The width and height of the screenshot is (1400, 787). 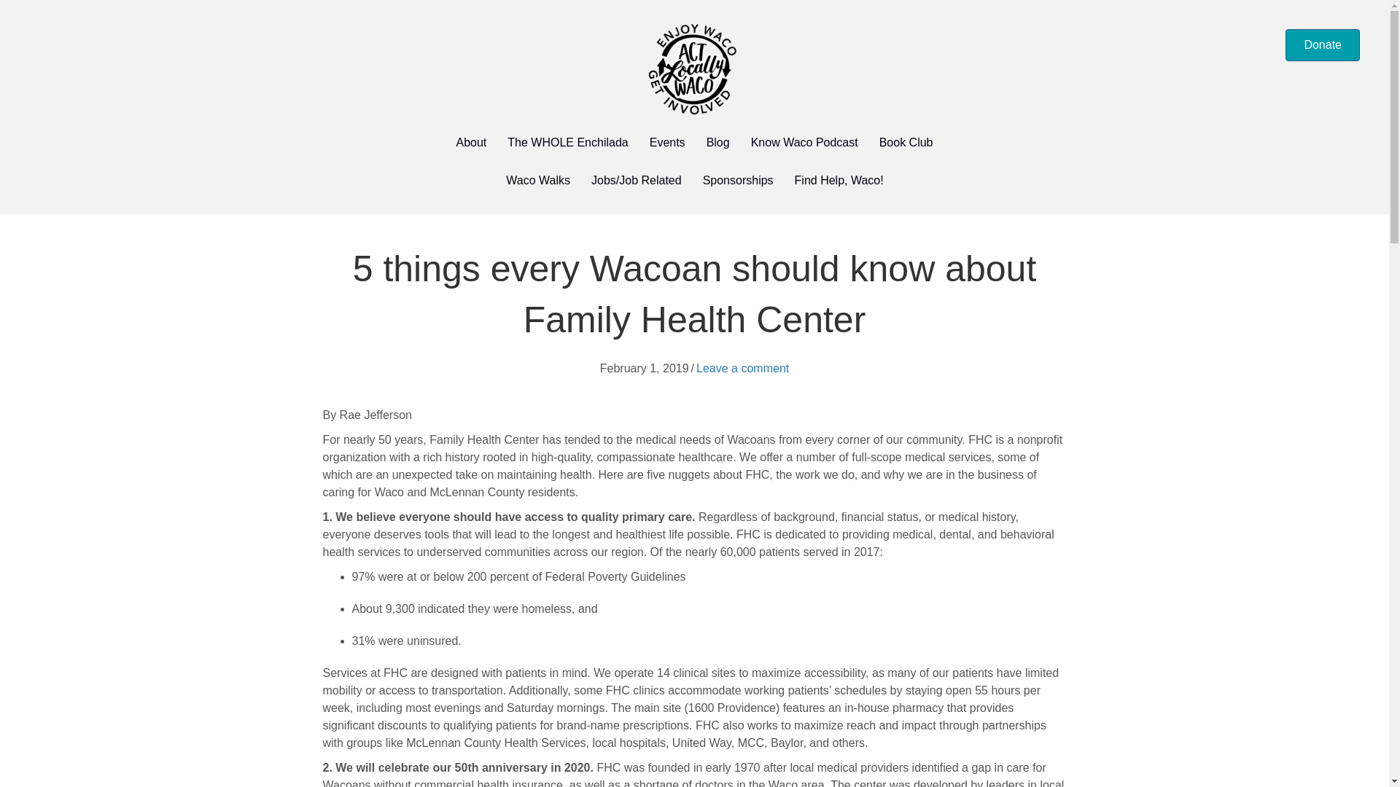 What do you see at coordinates (538, 181) in the screenshot?
I see `Waco Walks` at bounding box center [538, 181].